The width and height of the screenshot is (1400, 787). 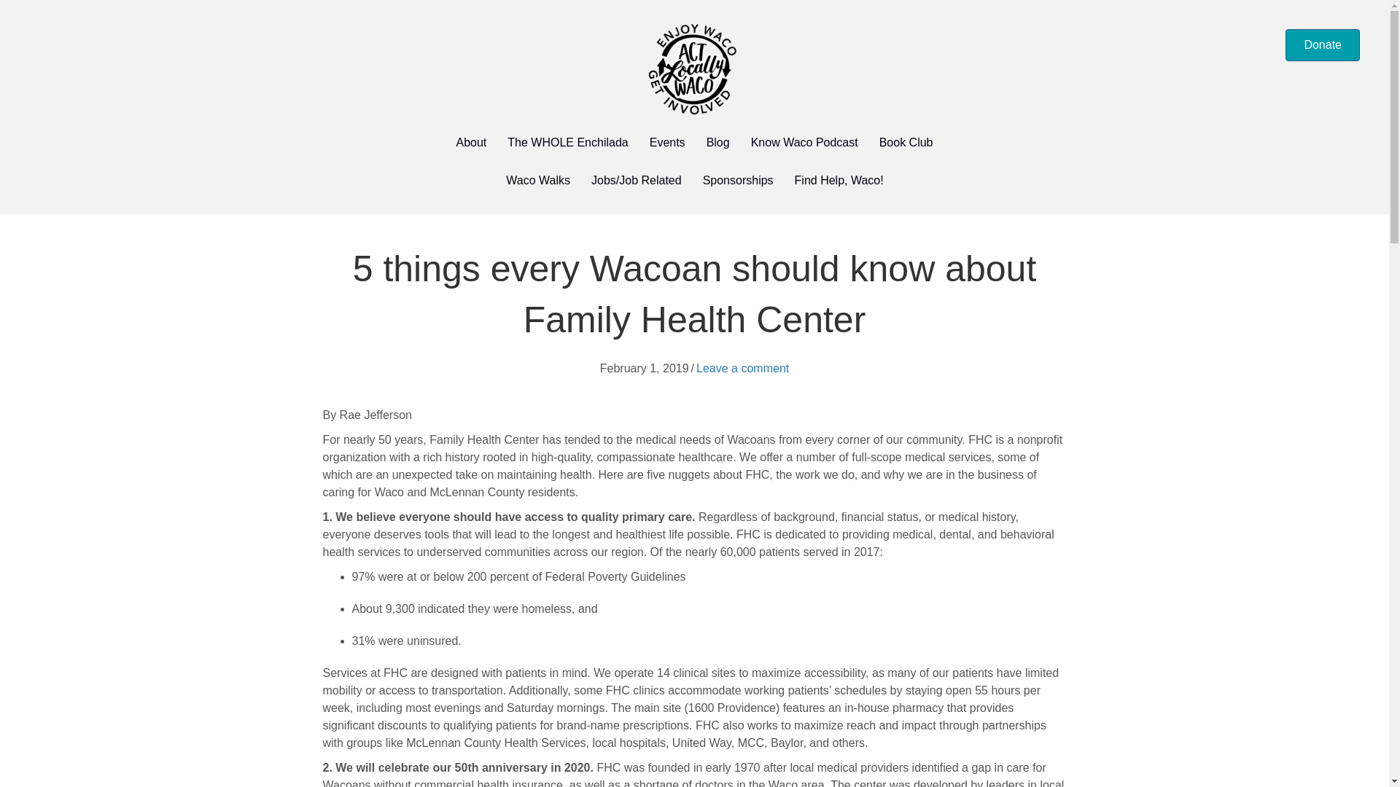 What do you see at coordinates (538, 181) in the screenshot?
I see `Waco Walks` at bounding box center [538, 181].